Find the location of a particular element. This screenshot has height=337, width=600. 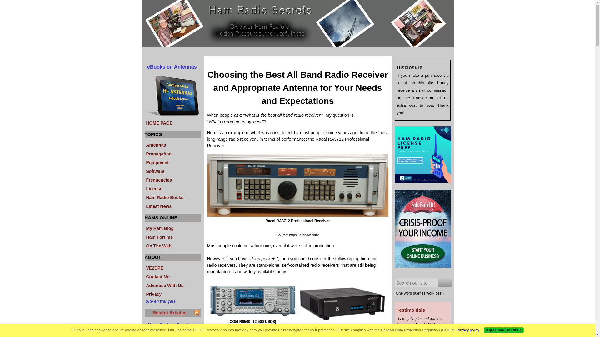

My Ham Blog is located at coordinates (172, 228).